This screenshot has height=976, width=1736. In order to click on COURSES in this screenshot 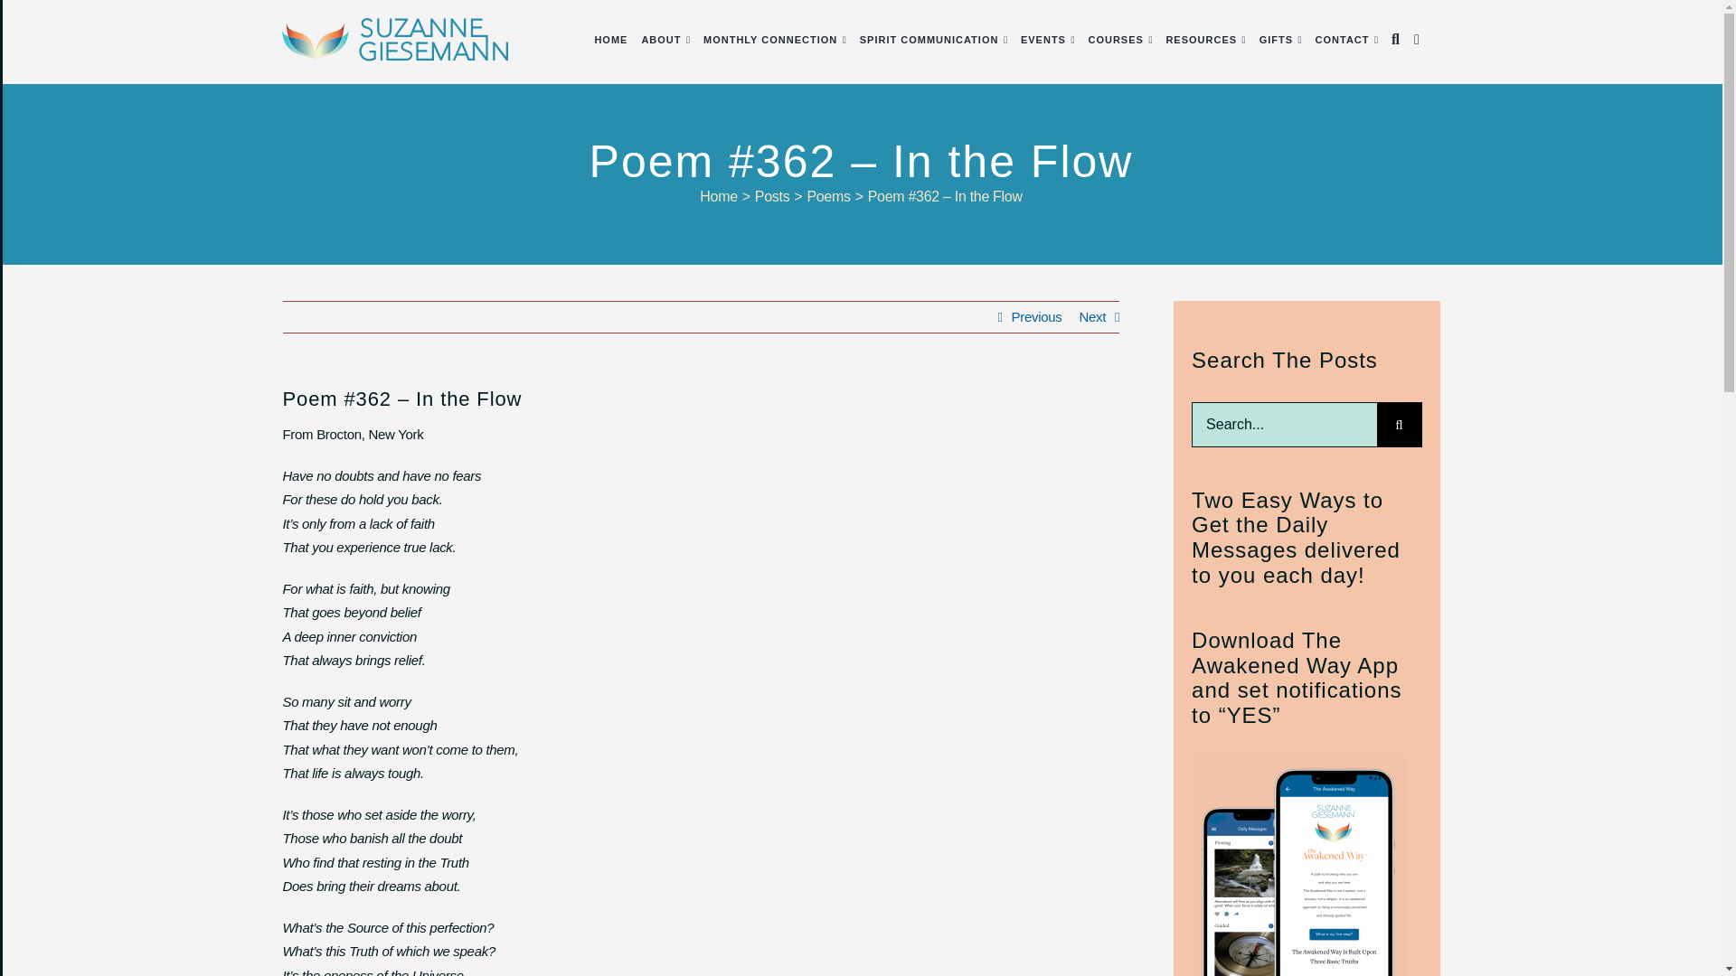, I will do `click(1115, 40)`.